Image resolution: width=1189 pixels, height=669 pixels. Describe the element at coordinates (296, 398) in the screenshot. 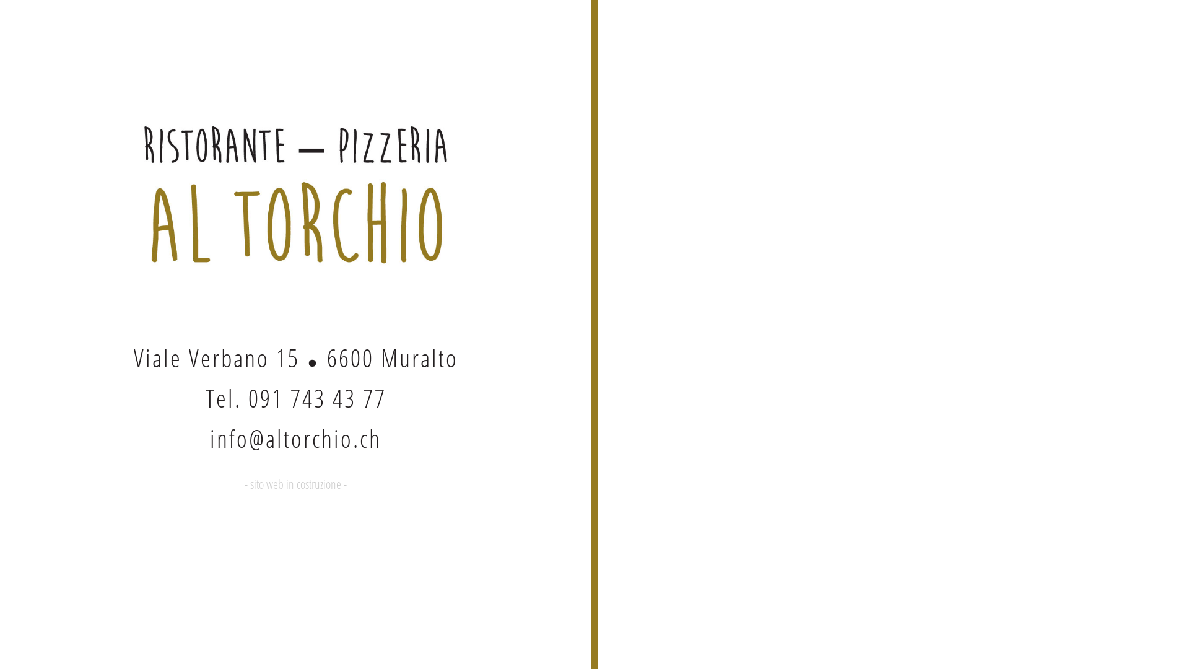

I see `Tel. 091 743 43 77` at that location.